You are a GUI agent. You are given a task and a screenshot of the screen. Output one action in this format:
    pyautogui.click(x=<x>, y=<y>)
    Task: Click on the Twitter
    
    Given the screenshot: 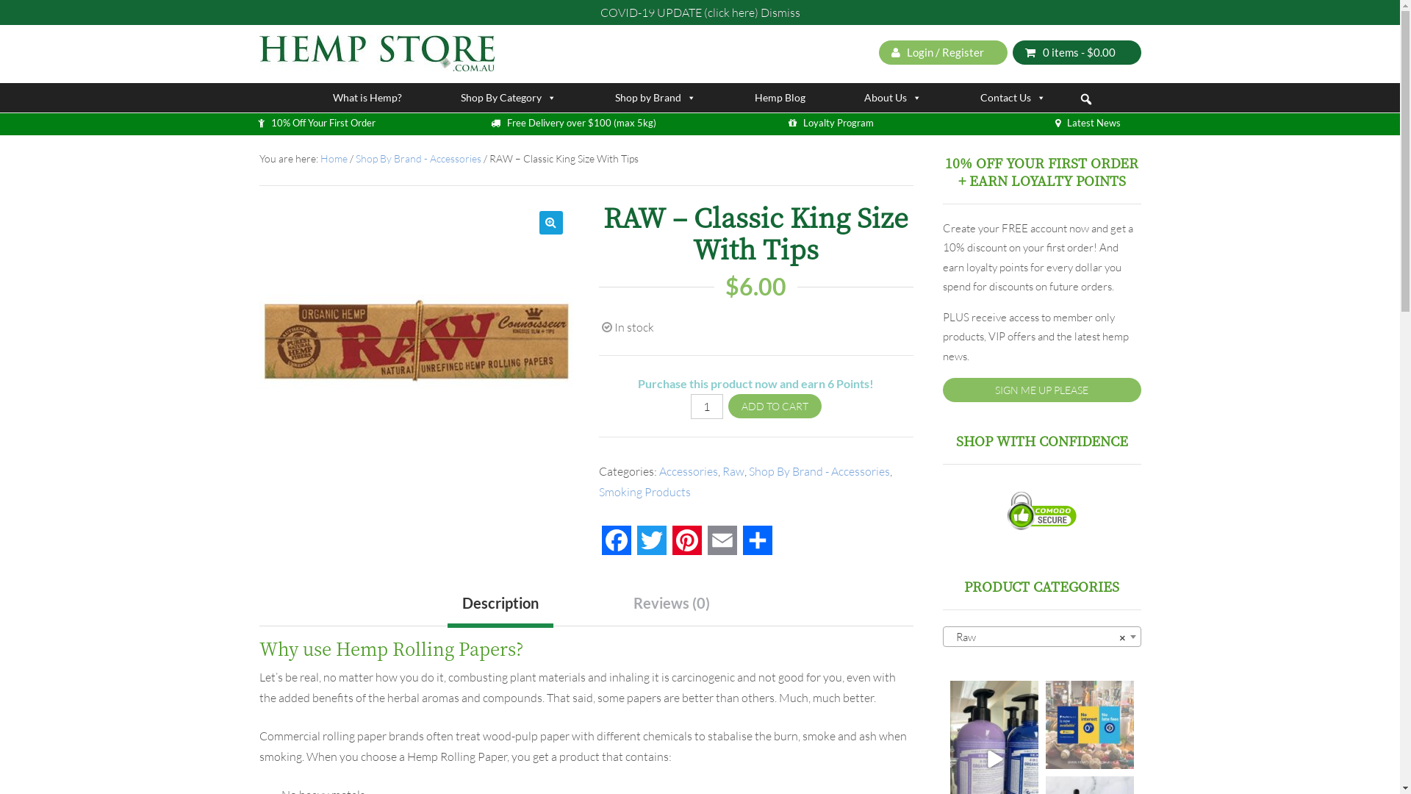 What is the action you would take?
    pyautogui.click(x=652, y=546)
    